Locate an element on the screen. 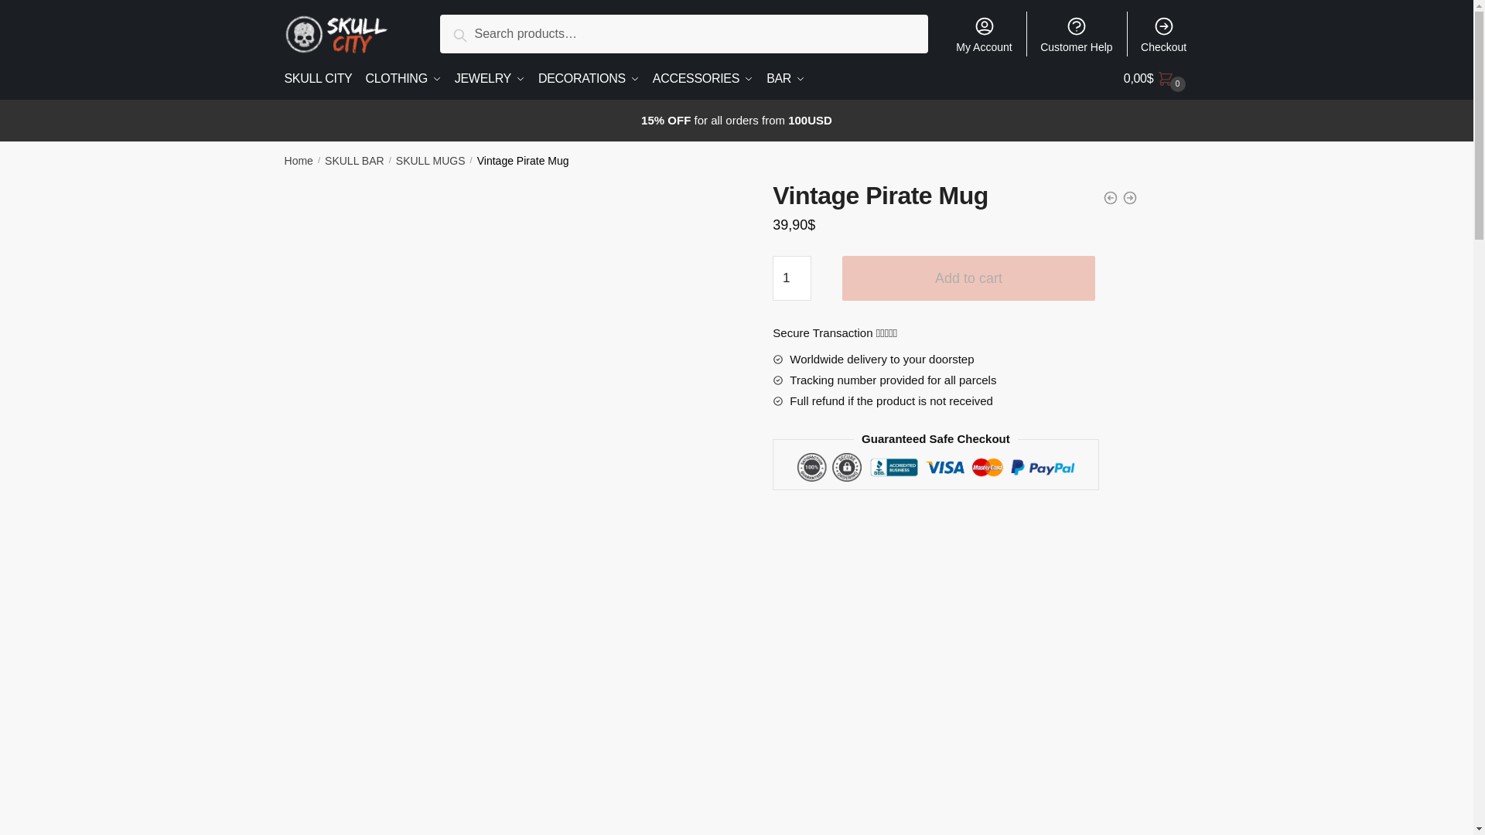 This screenshot has width=1485, height=835. My Account is located at coordinates (984, 34).